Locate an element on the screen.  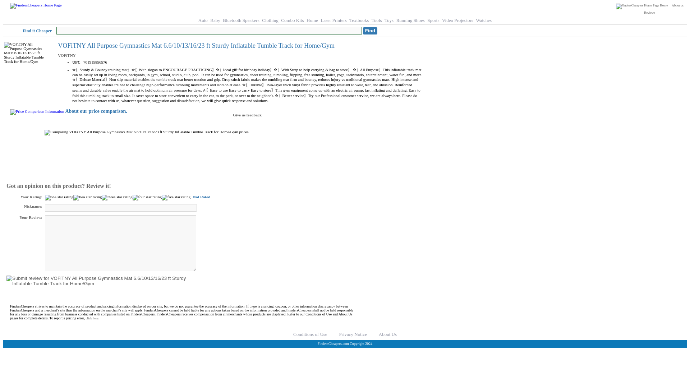
Tools is located at coordinates (377, 20).